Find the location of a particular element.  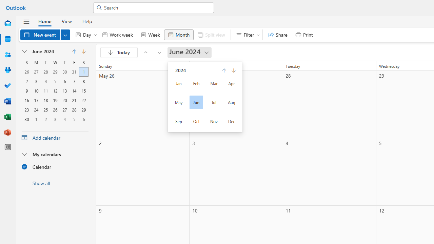

More apps is located at coordinates (7, 147).